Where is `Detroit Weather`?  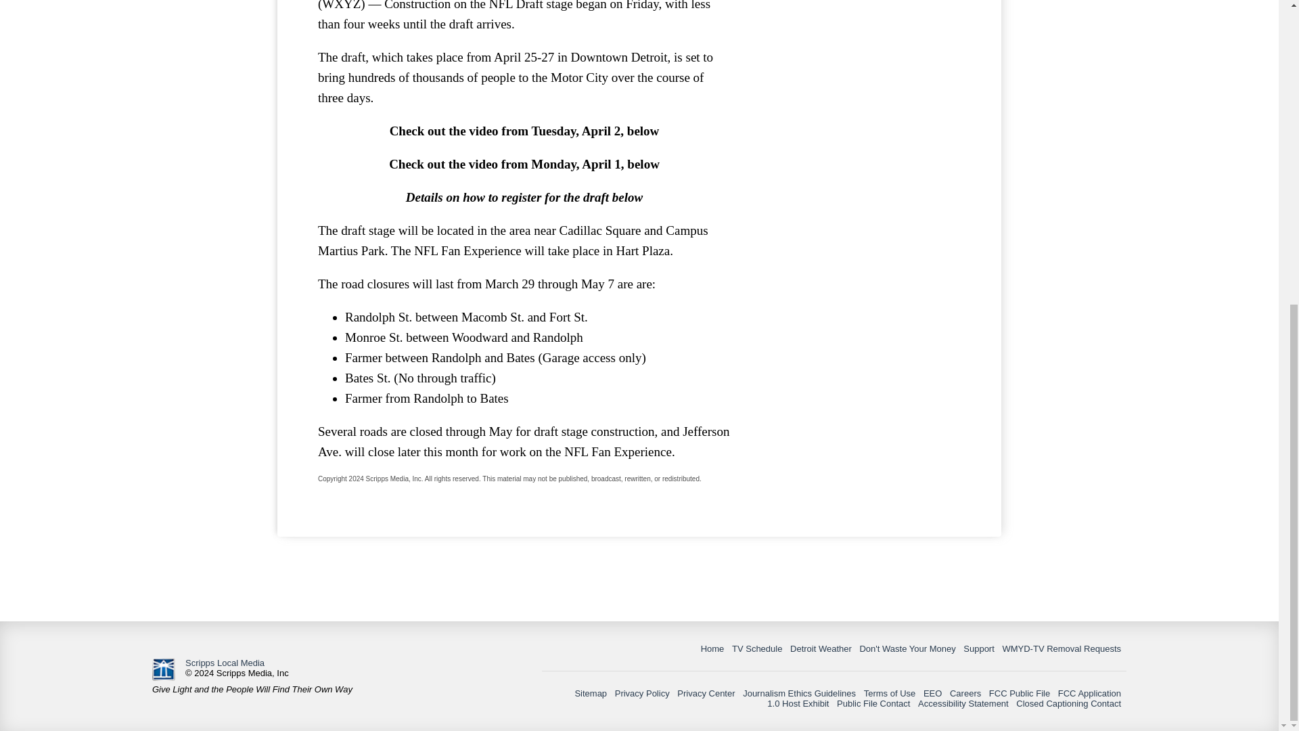 Detroit Weather is located at coordinates (821, 648).